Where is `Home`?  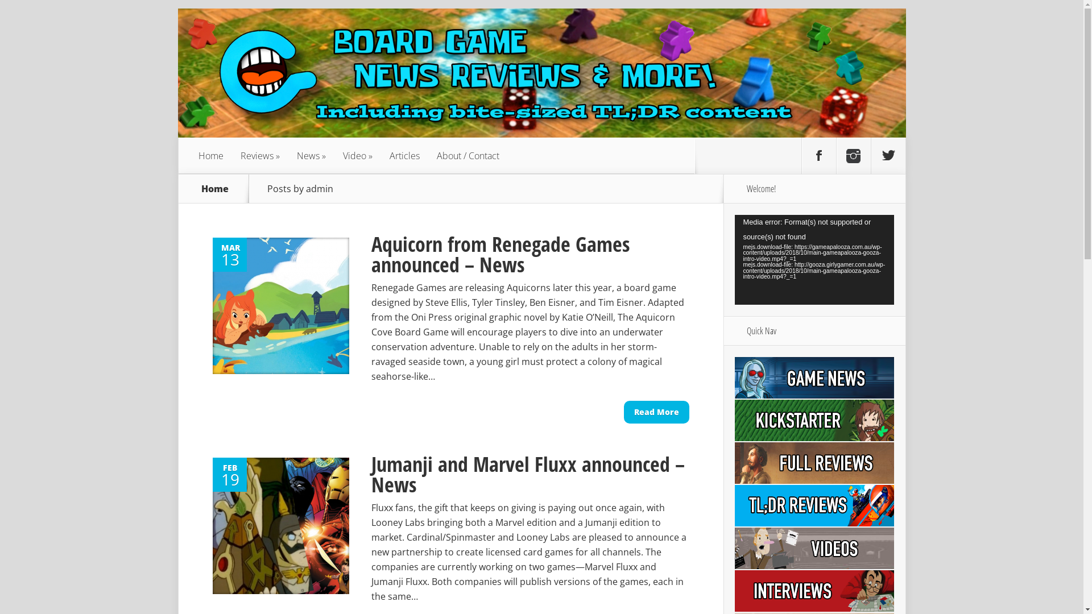
Home is located at coordinates (211, 156).